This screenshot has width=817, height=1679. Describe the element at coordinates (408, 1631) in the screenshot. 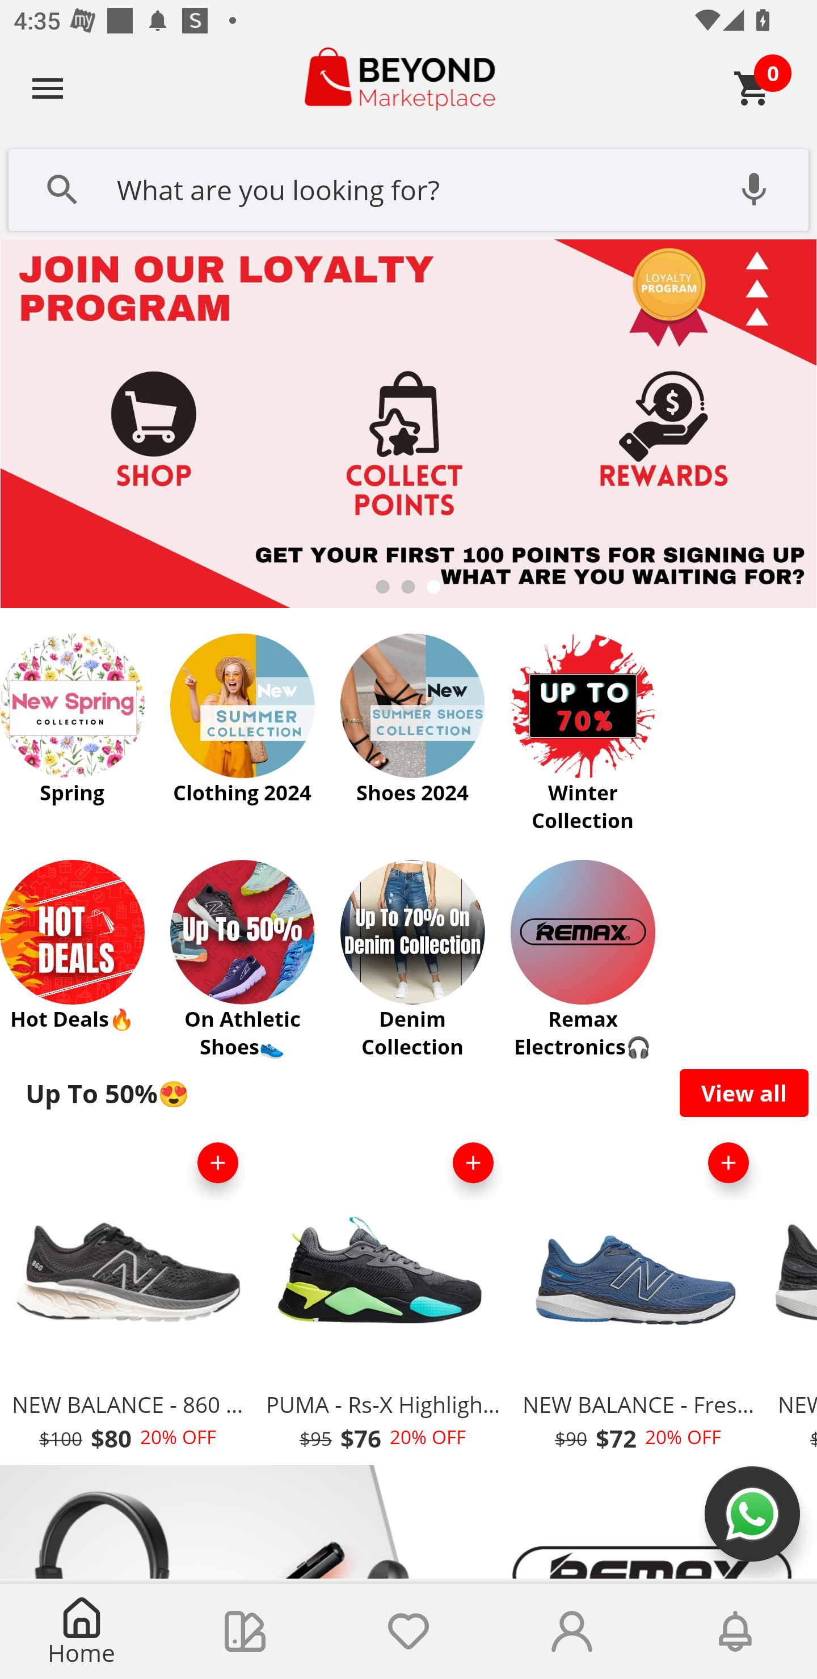

I see `Wishlist` at that location.